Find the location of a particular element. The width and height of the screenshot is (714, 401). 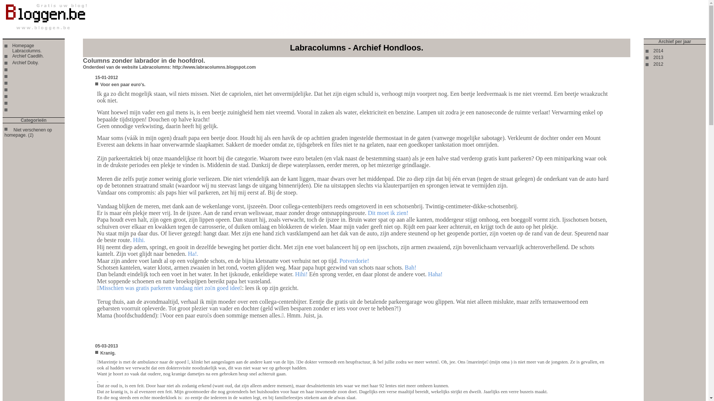

3rd party ad content is located at coordinates (405, 19).